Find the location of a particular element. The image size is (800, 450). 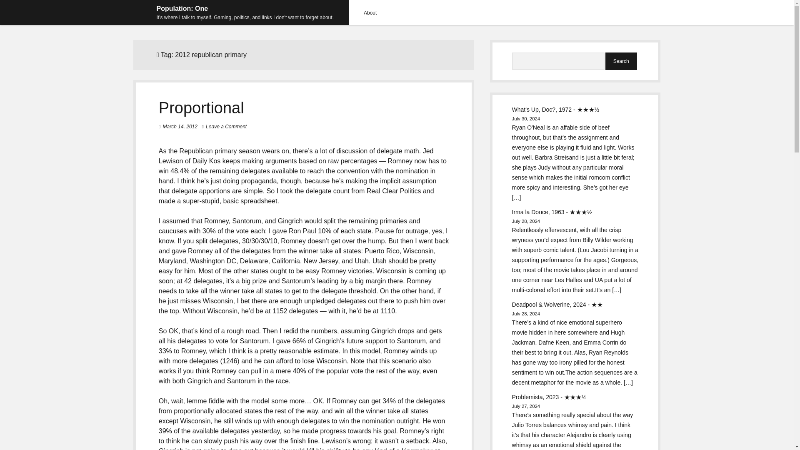

About is located at coordinates (370, 12).